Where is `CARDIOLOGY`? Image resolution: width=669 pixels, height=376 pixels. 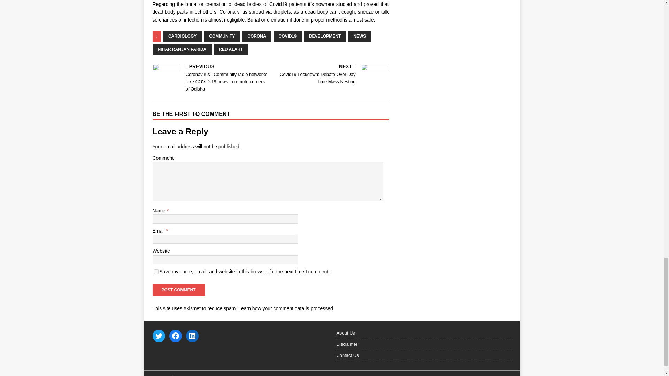
CARDIOLOGY is located at coordinates (183, 36).